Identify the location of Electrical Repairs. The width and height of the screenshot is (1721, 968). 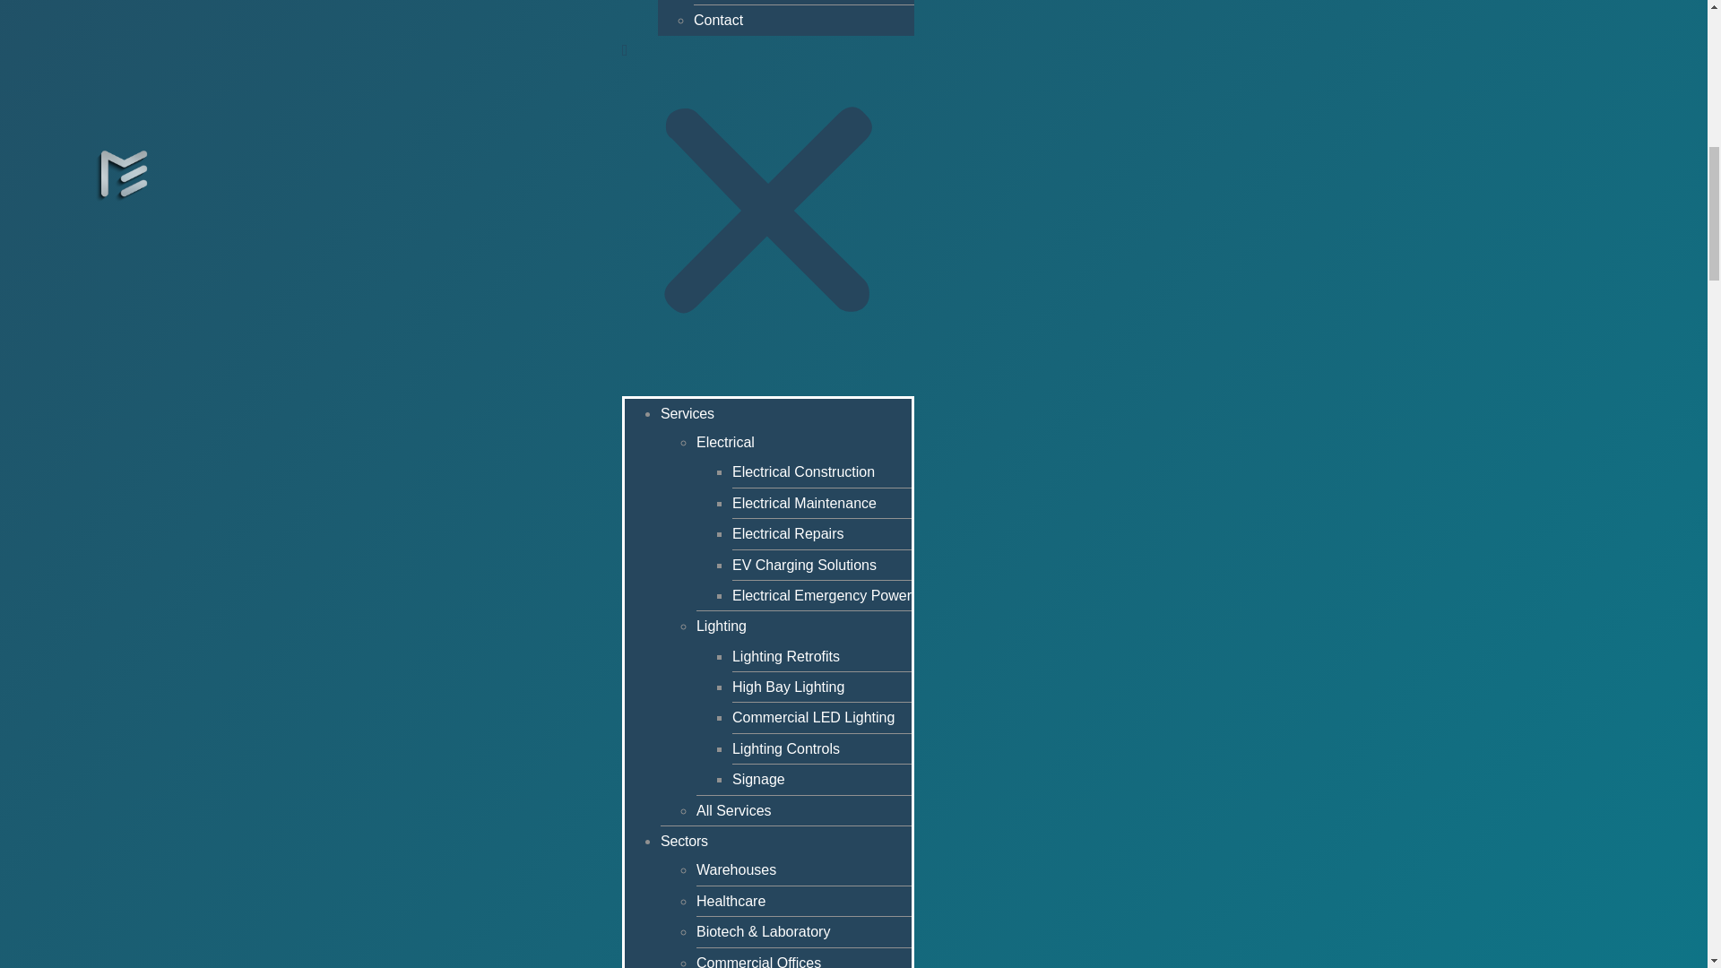
(787, 533).